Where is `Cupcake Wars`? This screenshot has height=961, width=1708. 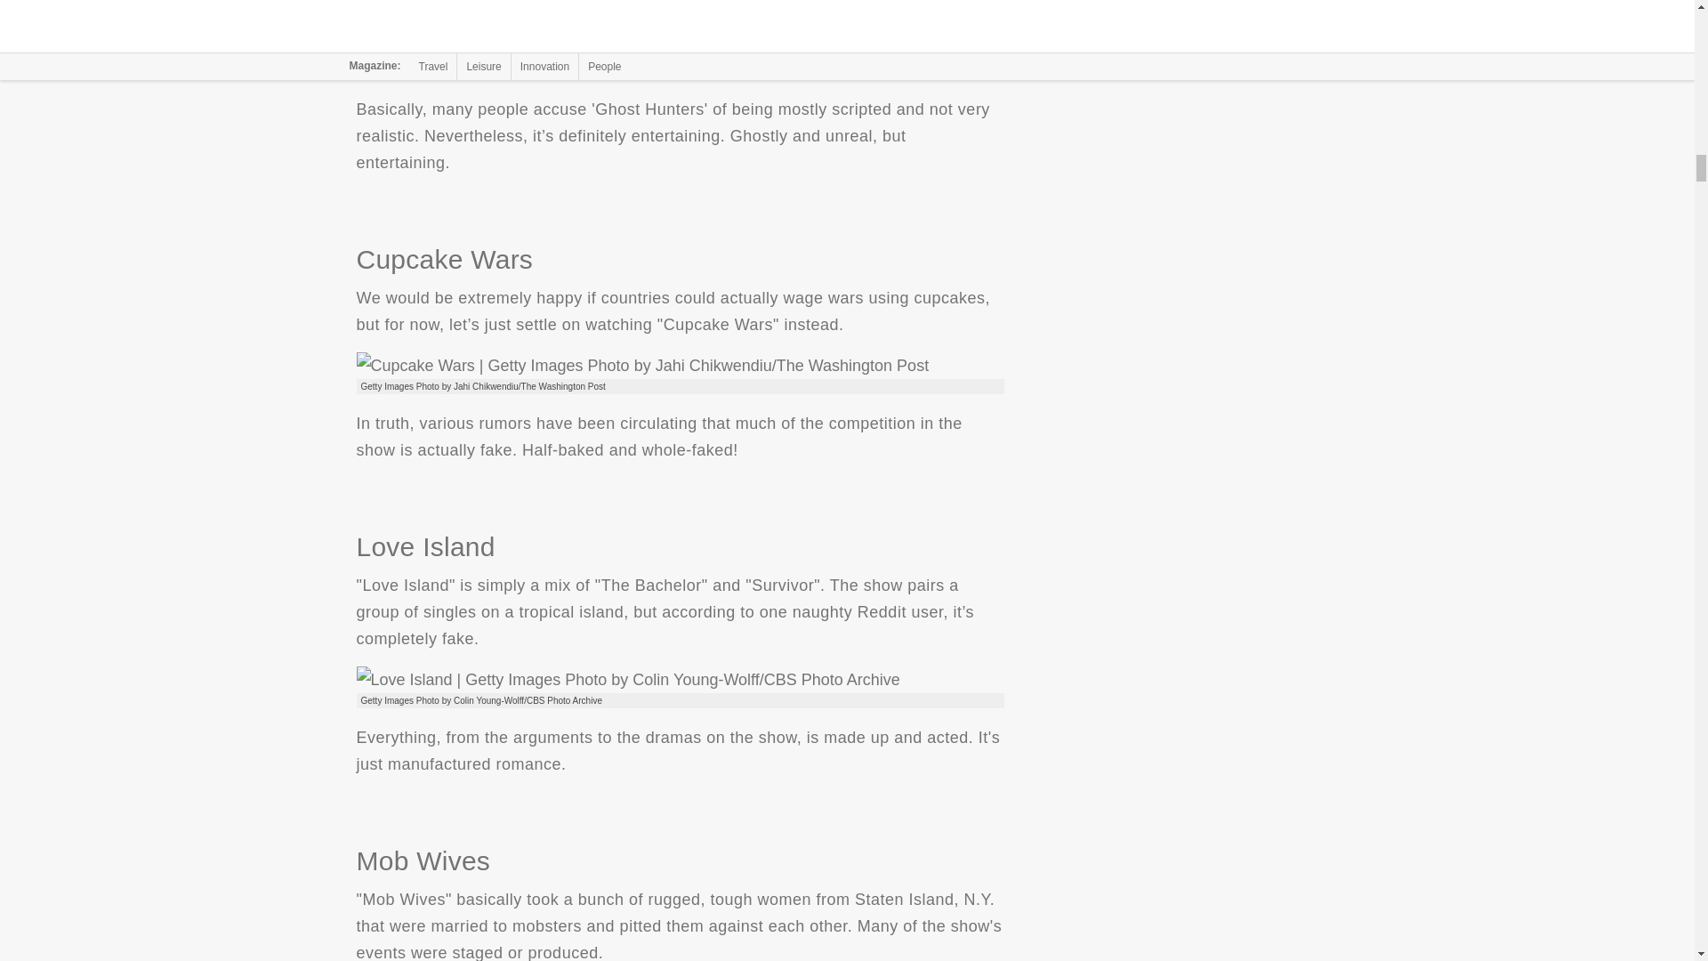
Cupcake Wars is located at coordinates (642, 365).